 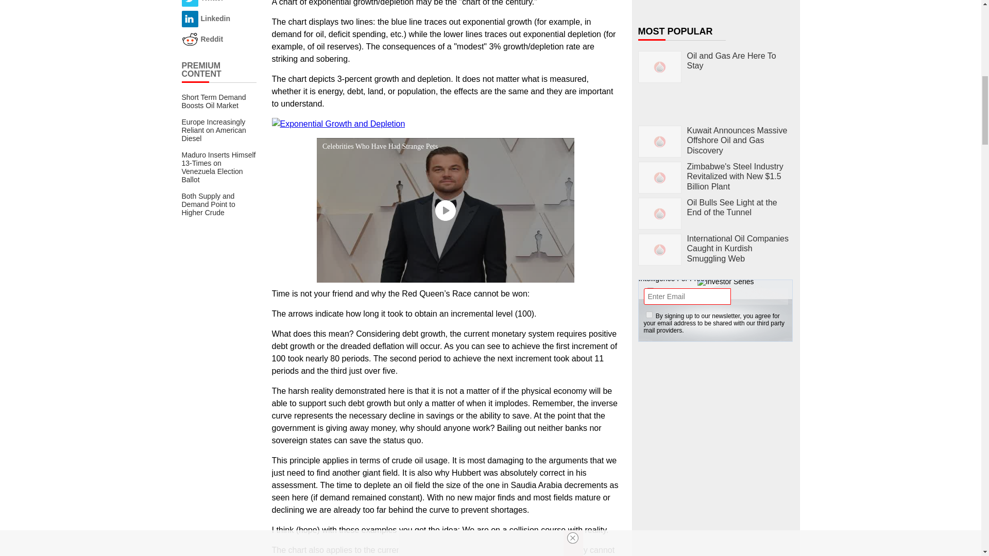 What do you see at coordinates (339, 124) in the screenshot?
I see `Exponential Growth and Depletion` at bounding box center [339, 124].